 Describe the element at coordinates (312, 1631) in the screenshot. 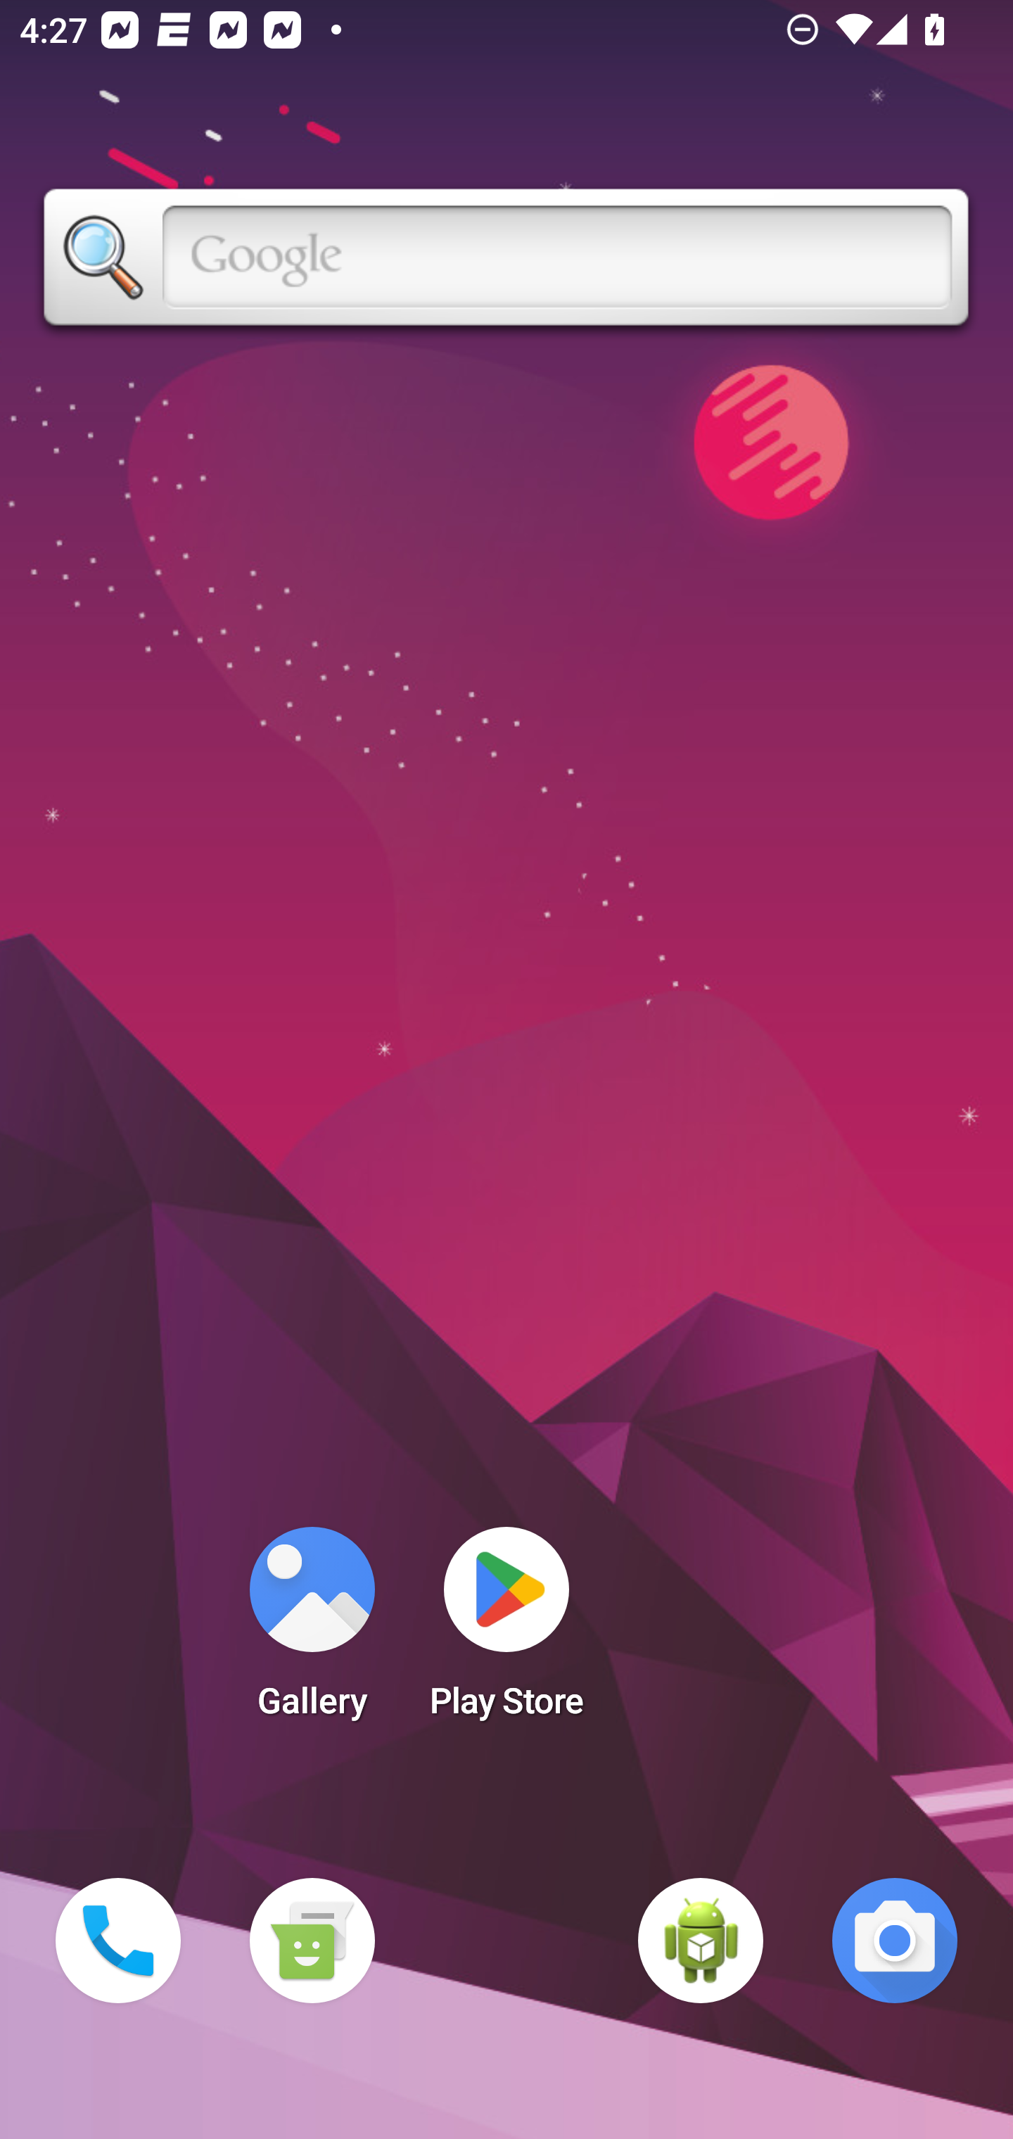

I see `Gallery` at that location.